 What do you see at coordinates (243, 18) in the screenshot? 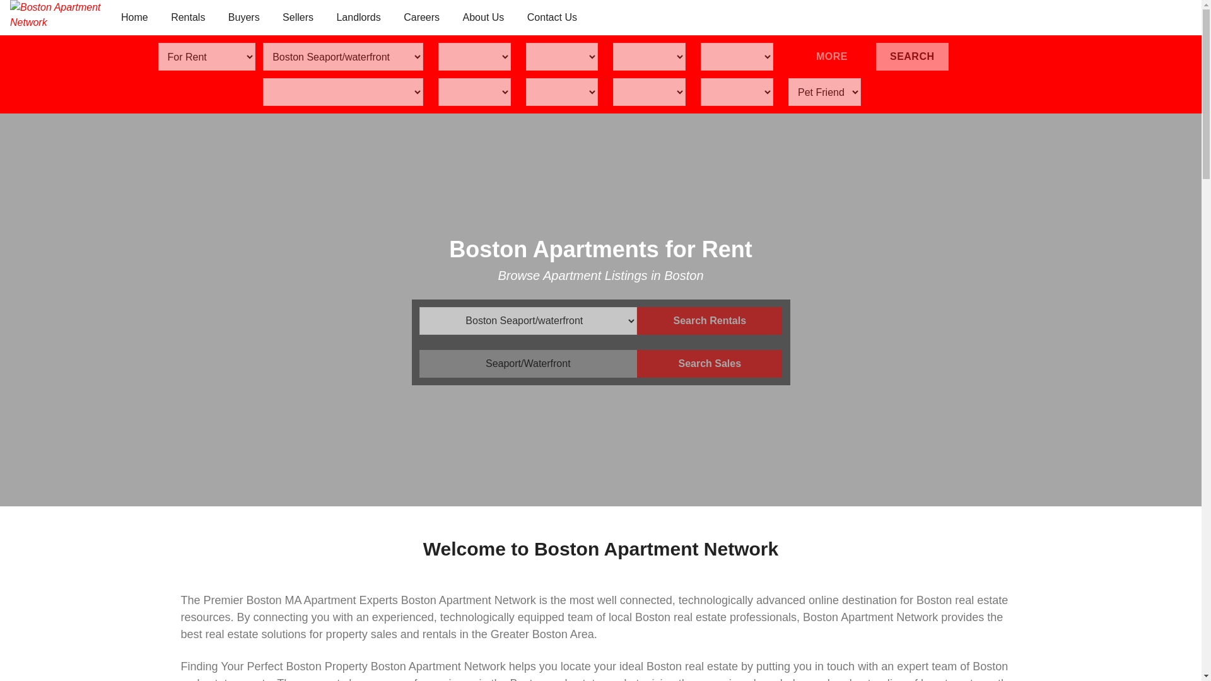
I see `Buyers` at bounding box center [243, 18].